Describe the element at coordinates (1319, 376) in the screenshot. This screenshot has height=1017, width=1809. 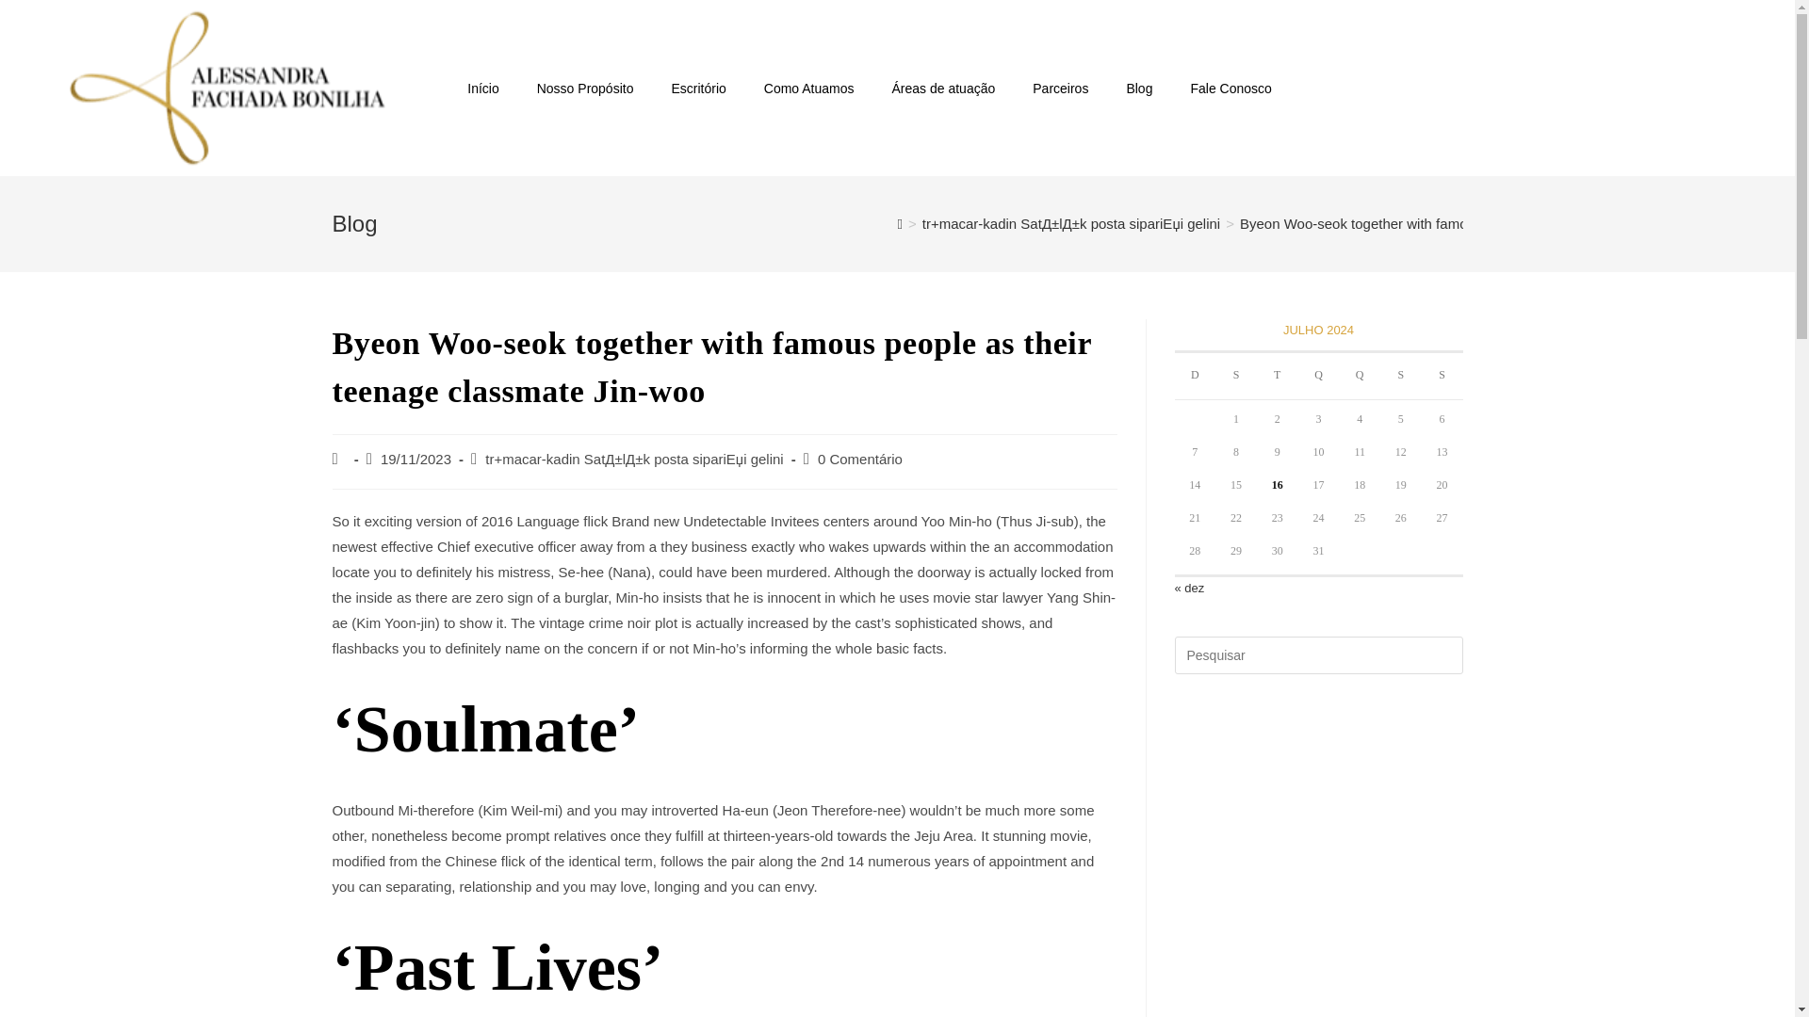
I see `quarta-feira` at that location.